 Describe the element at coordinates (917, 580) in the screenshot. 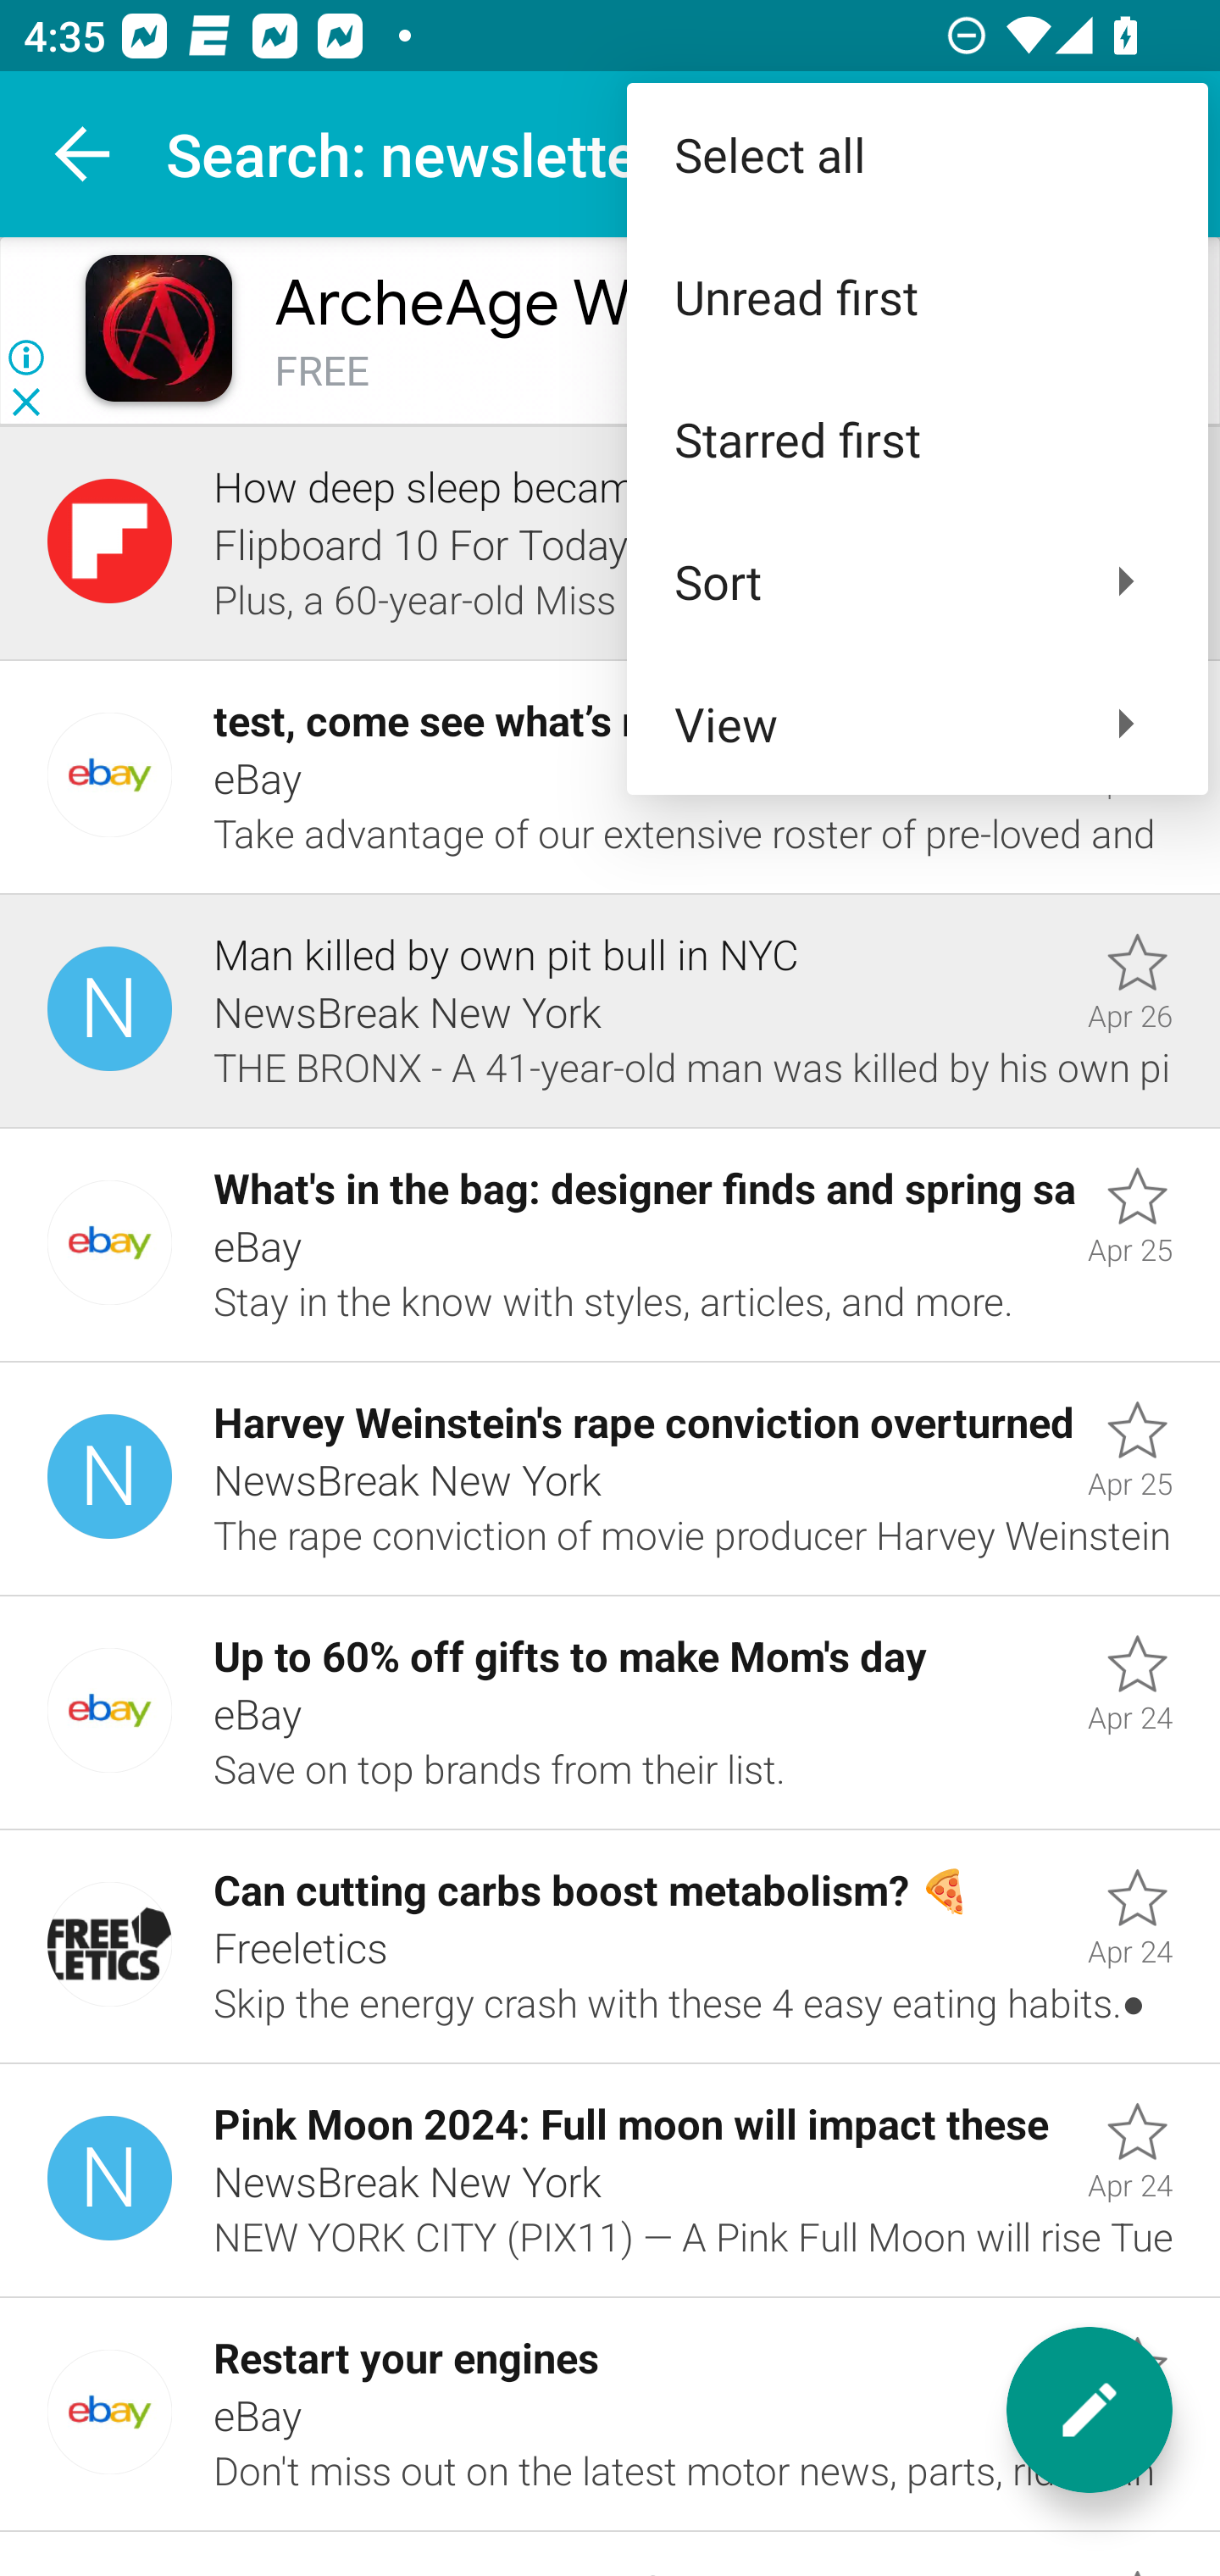

I see `Sort` at that location.